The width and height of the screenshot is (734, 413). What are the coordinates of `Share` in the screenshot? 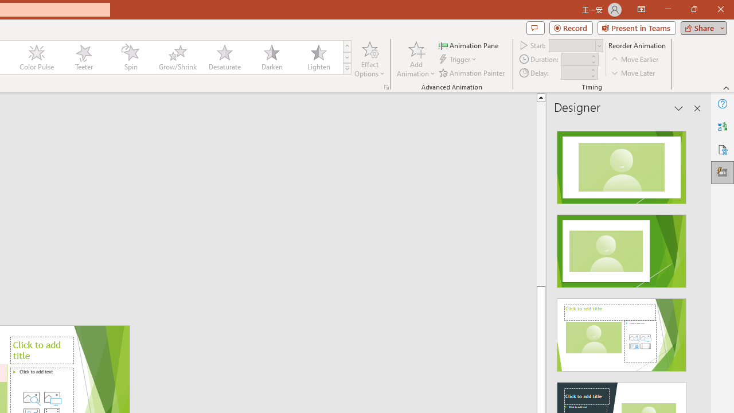 It's located at (701, 28).